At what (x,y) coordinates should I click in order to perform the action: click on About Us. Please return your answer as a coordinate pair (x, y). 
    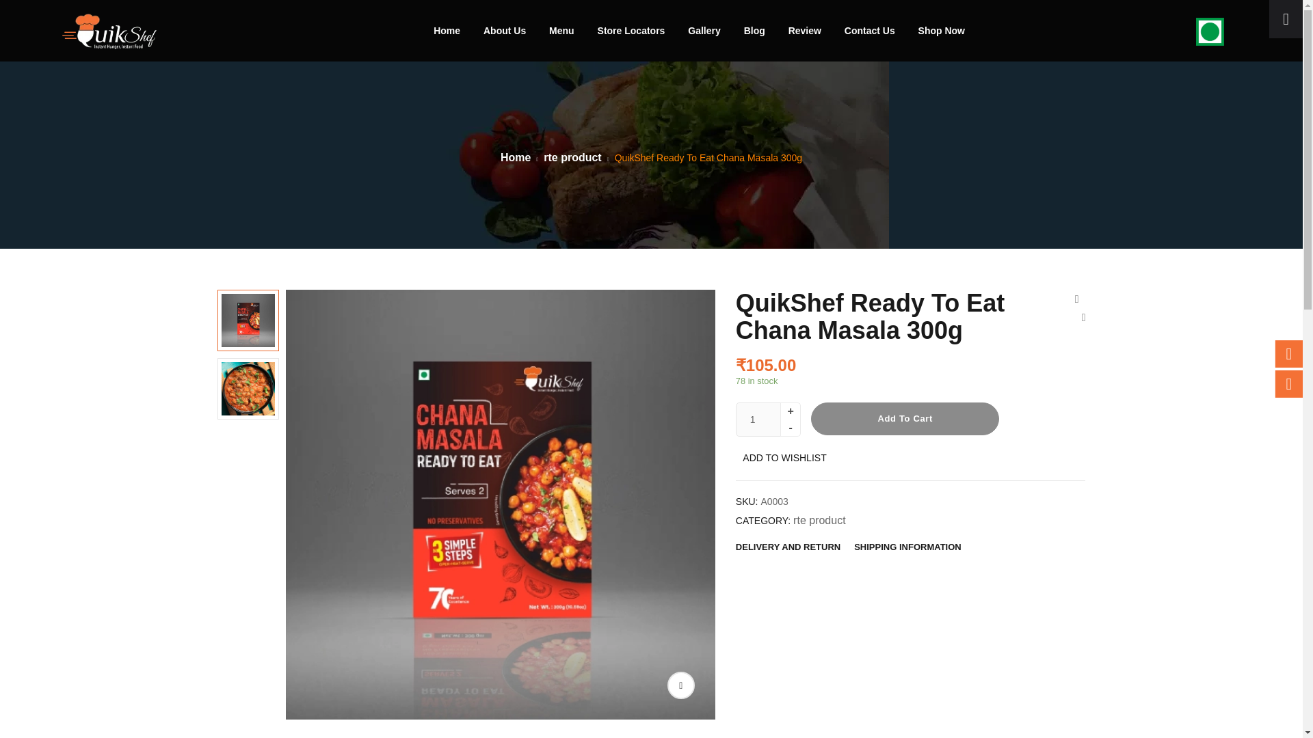
    Looking at the image, I should click on (505, 30).